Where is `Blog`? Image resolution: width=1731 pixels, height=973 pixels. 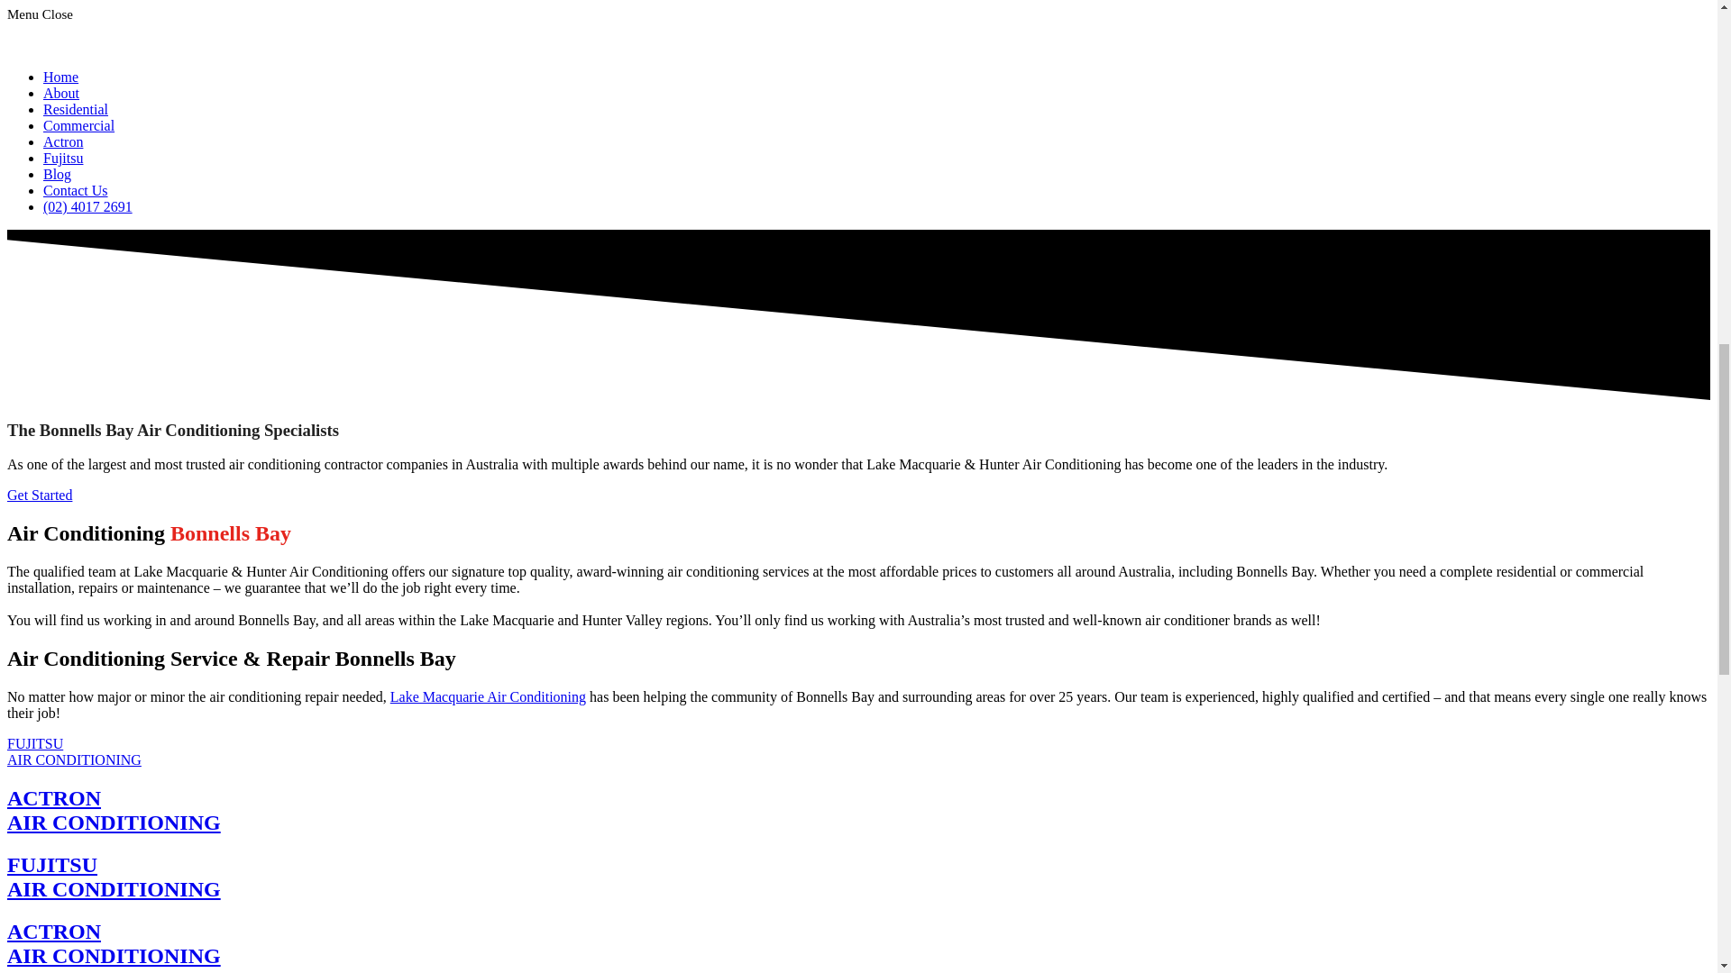 Blog is located at coordinates (114, 942).